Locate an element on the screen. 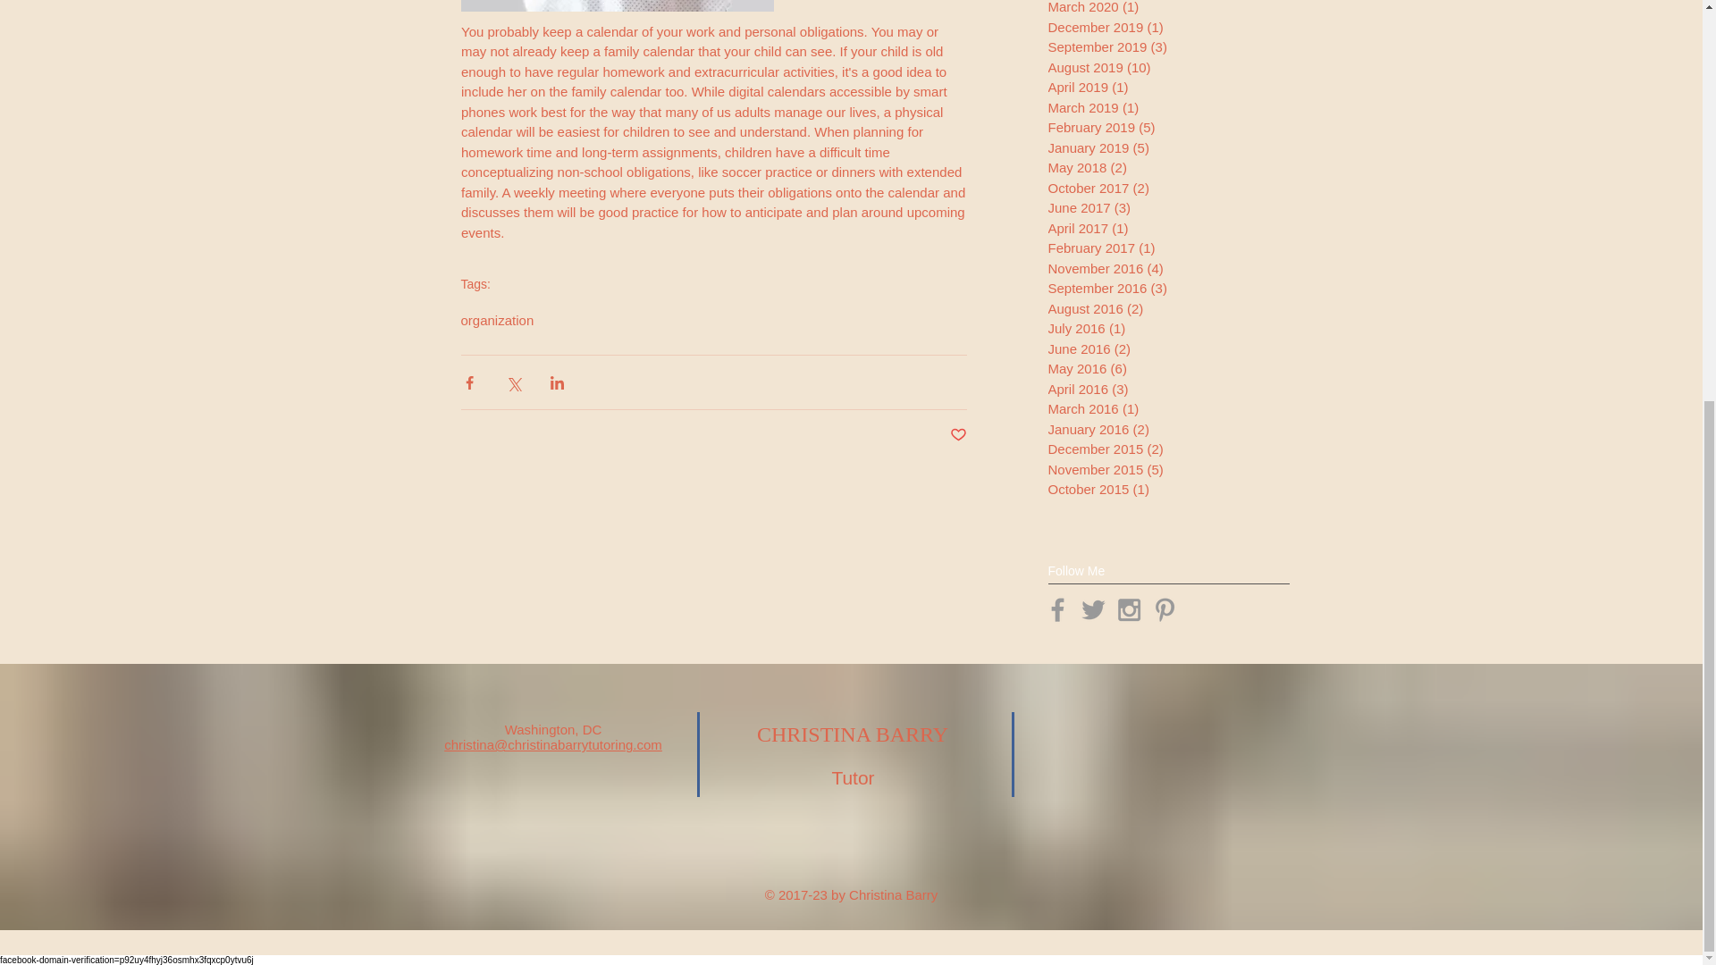 This screenshot has width=1716, height=965. organization is located at coordinates (497, 320).